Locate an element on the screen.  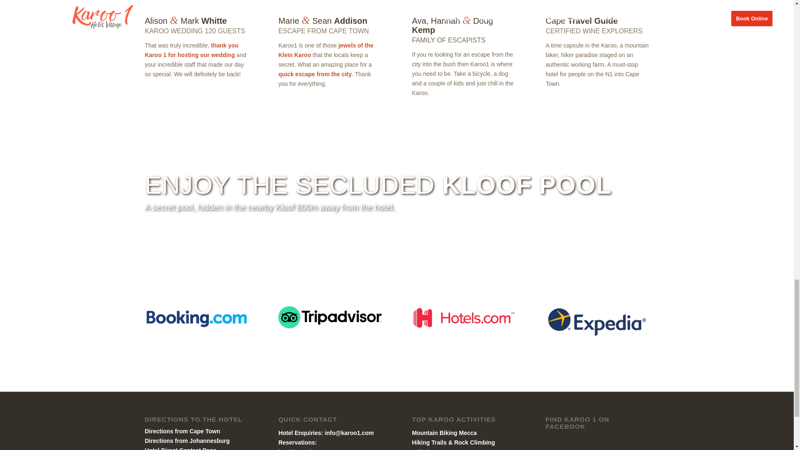
tripadvisor is located at coordinates (330, 317).